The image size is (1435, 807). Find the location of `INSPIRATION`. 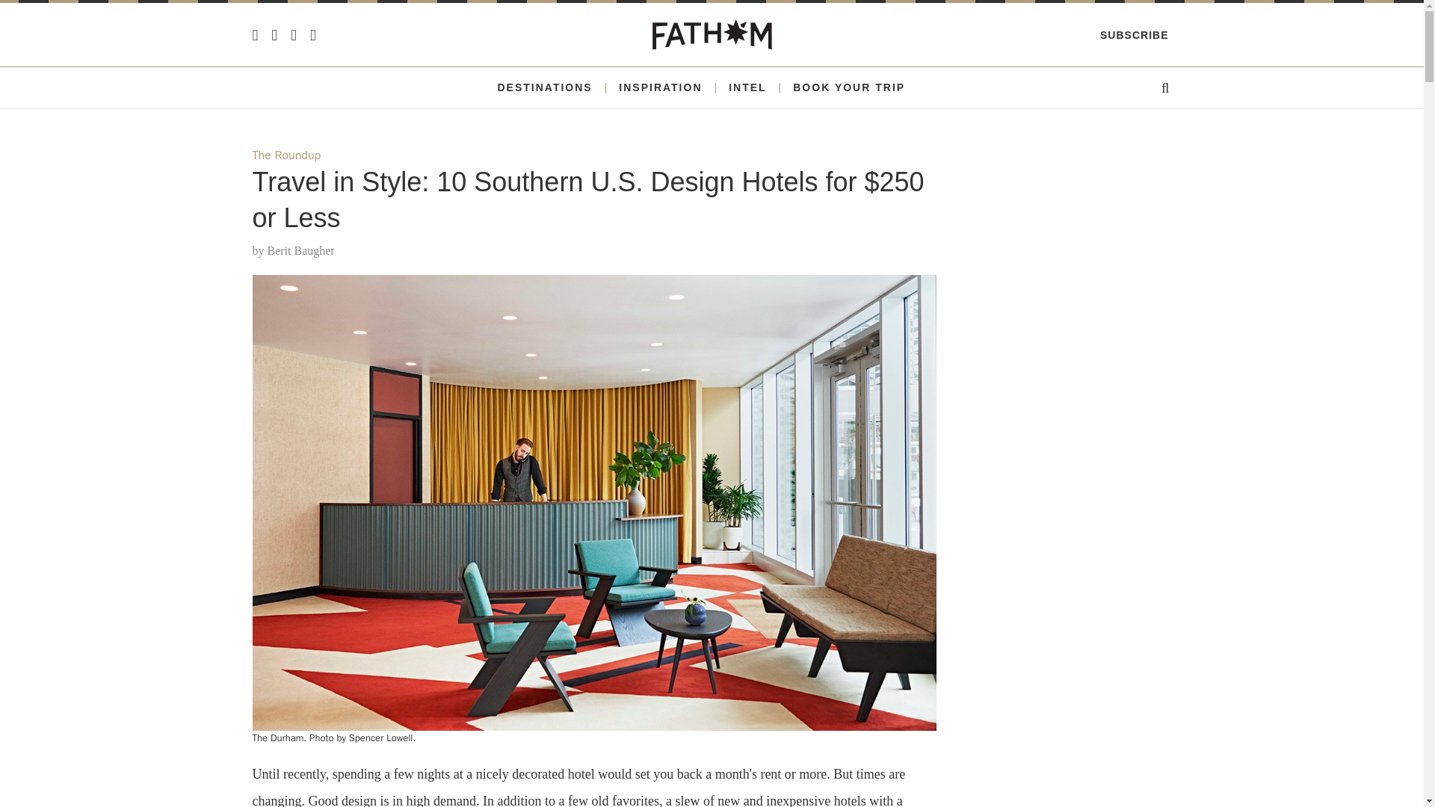

INSPIRATION is located at coordinates (659, 87).